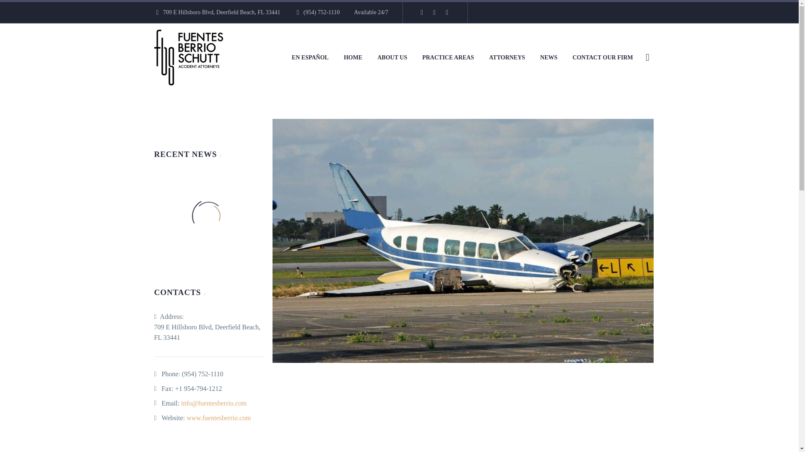 The height and width of the screenshot is (452, 805). I want to click on CONTACT OUR FIRM, so click(603, 58).